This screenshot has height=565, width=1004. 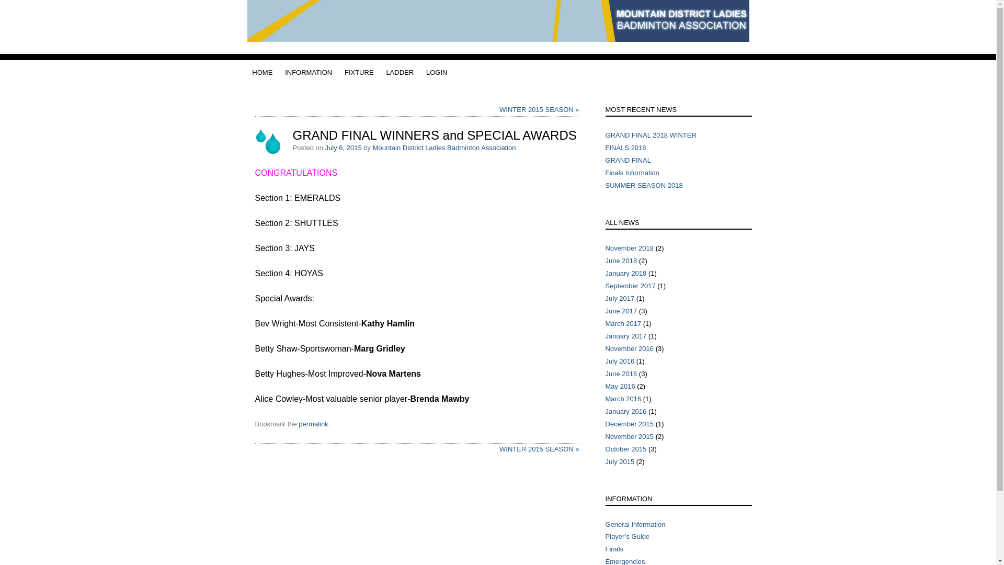 I want to click on permalink, so click(x=313, y=424).